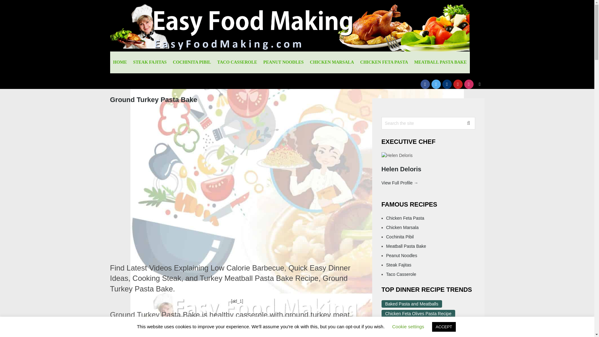 The image size is (599, 337). What do you see at coordinates (237, 62) in the screenshot?
I see `TACO CASSEROLE` at bounding box center [237, 62].